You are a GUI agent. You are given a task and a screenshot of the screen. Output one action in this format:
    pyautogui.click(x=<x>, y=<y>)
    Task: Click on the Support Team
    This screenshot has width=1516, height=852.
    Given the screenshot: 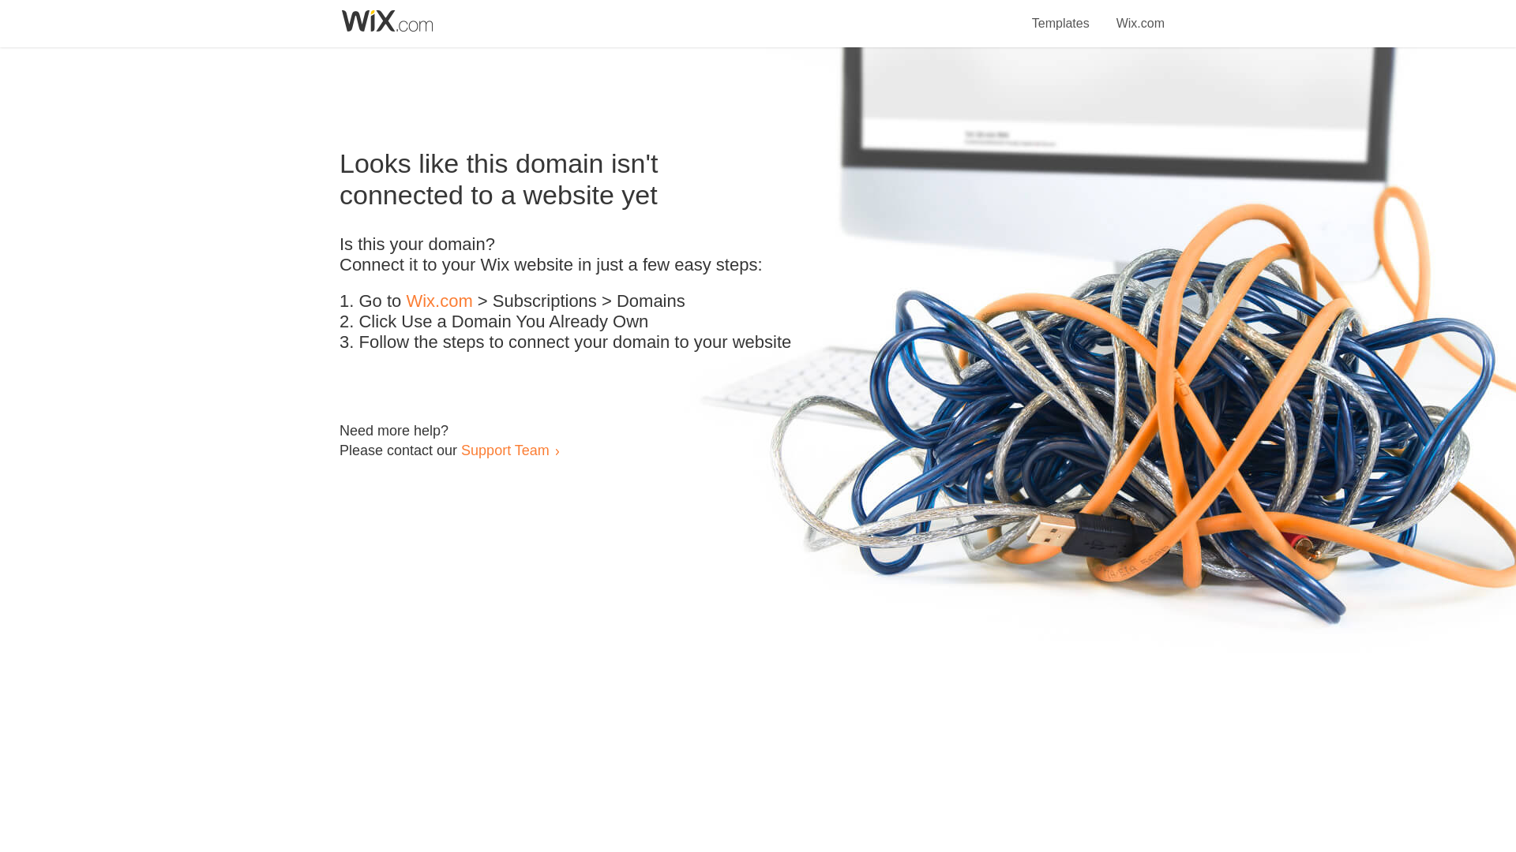 What is the action you would take?
    pyautogui.click(x=505, y=450)
    